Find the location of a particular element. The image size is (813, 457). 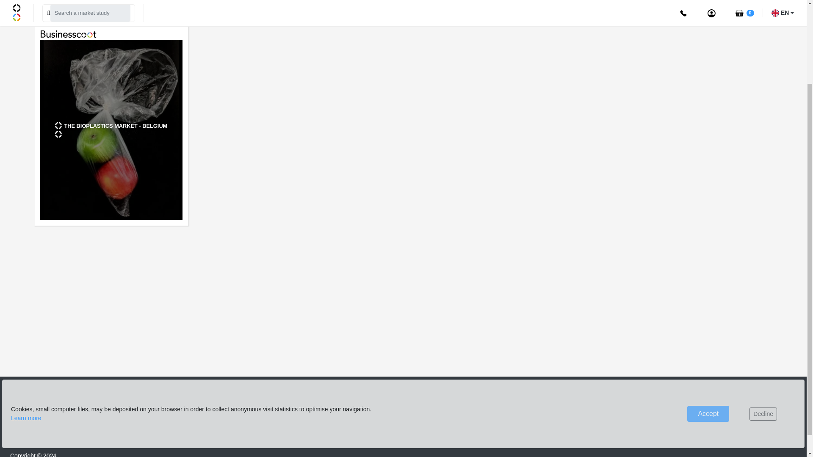

Companies is located at coordinates (424, 406).